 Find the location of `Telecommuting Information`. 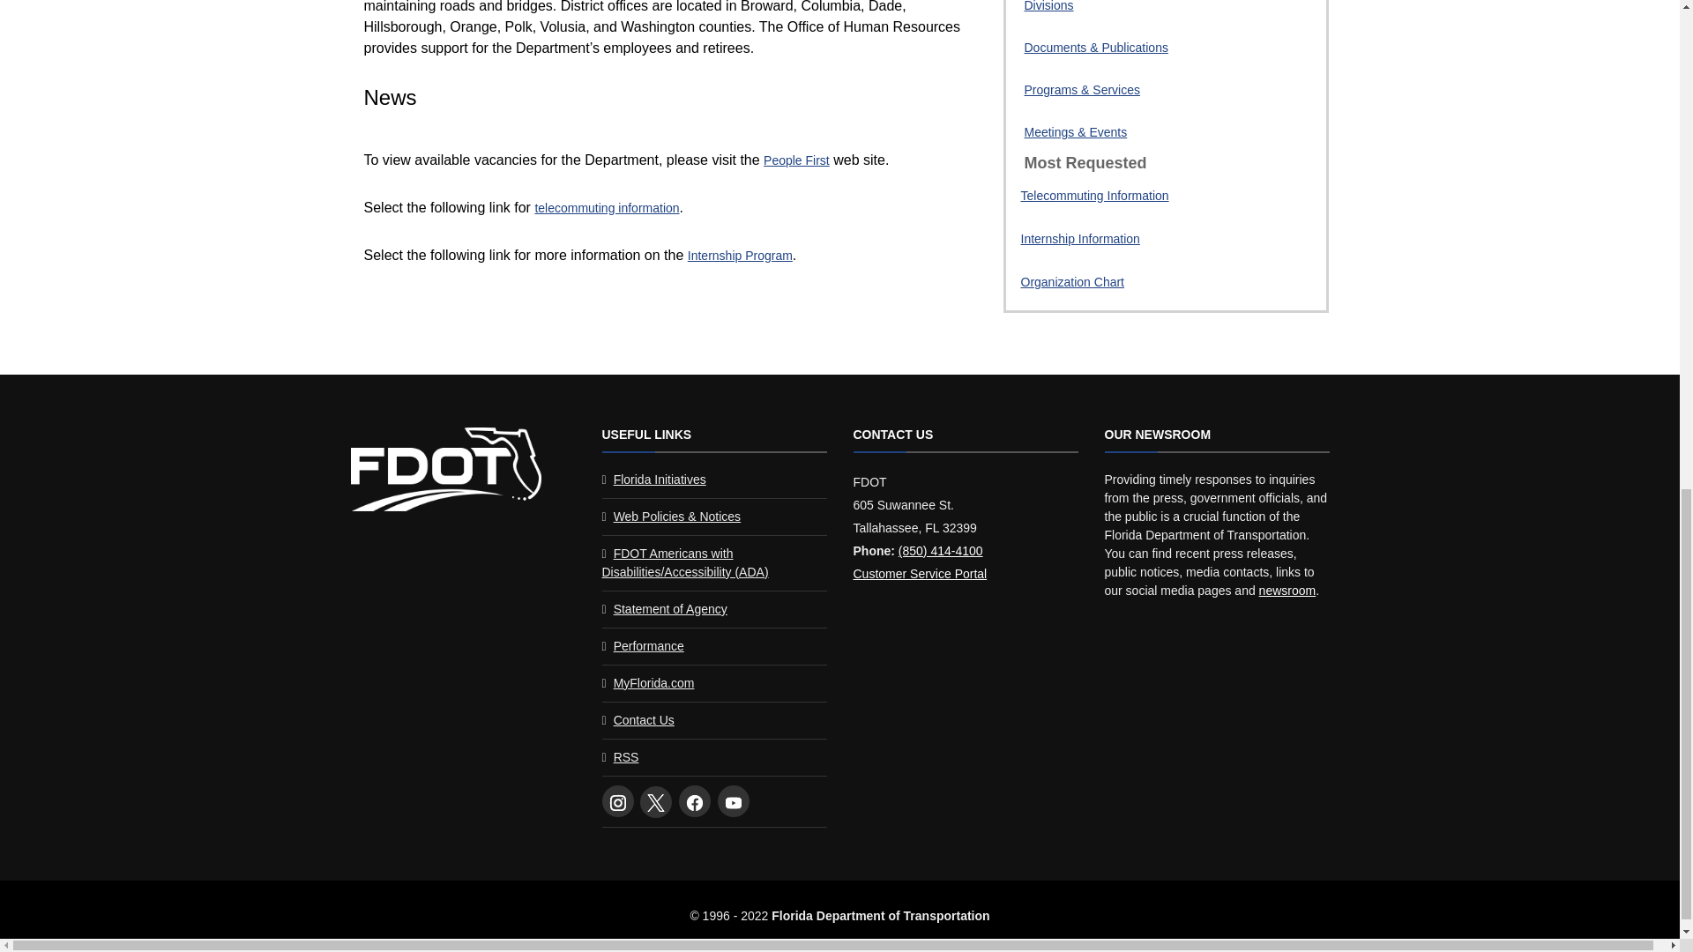

Telecommuting Information is located at coordinates (1108, 201).